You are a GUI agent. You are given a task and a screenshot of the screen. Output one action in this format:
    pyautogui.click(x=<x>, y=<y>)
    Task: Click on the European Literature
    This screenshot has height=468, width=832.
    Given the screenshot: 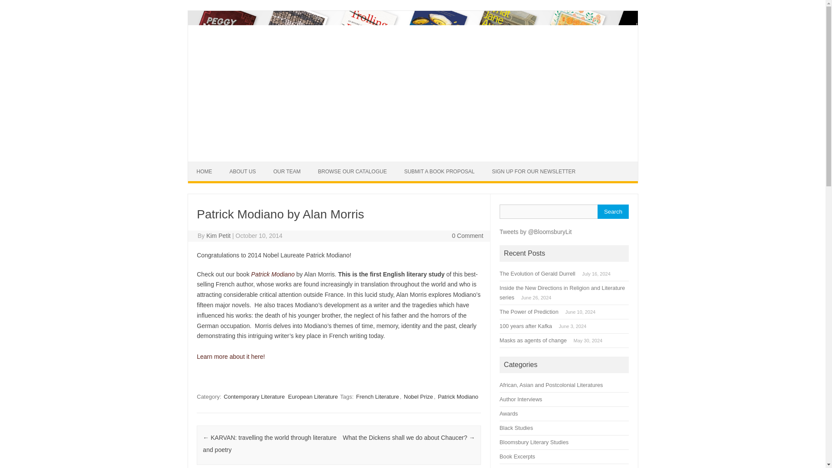 What is the action you would take?
    pyautogui.click(x=313, y=396)
    